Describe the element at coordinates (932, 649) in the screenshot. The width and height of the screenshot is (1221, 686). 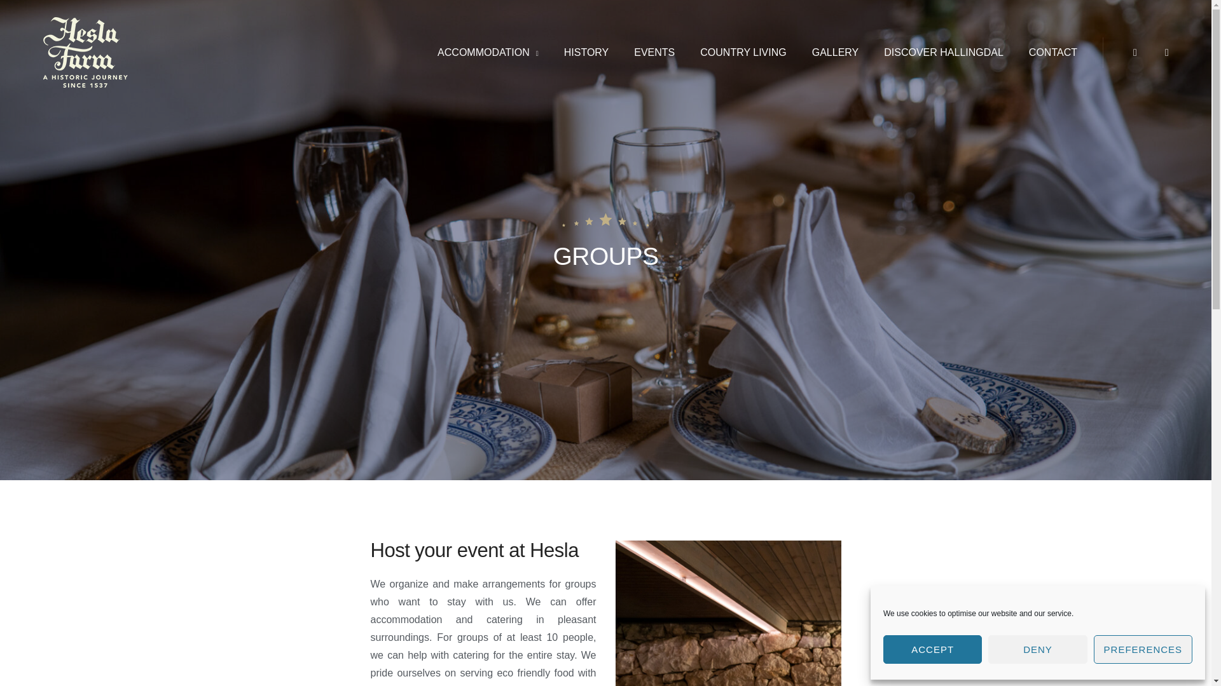
I see `ACCEPT` at that location.